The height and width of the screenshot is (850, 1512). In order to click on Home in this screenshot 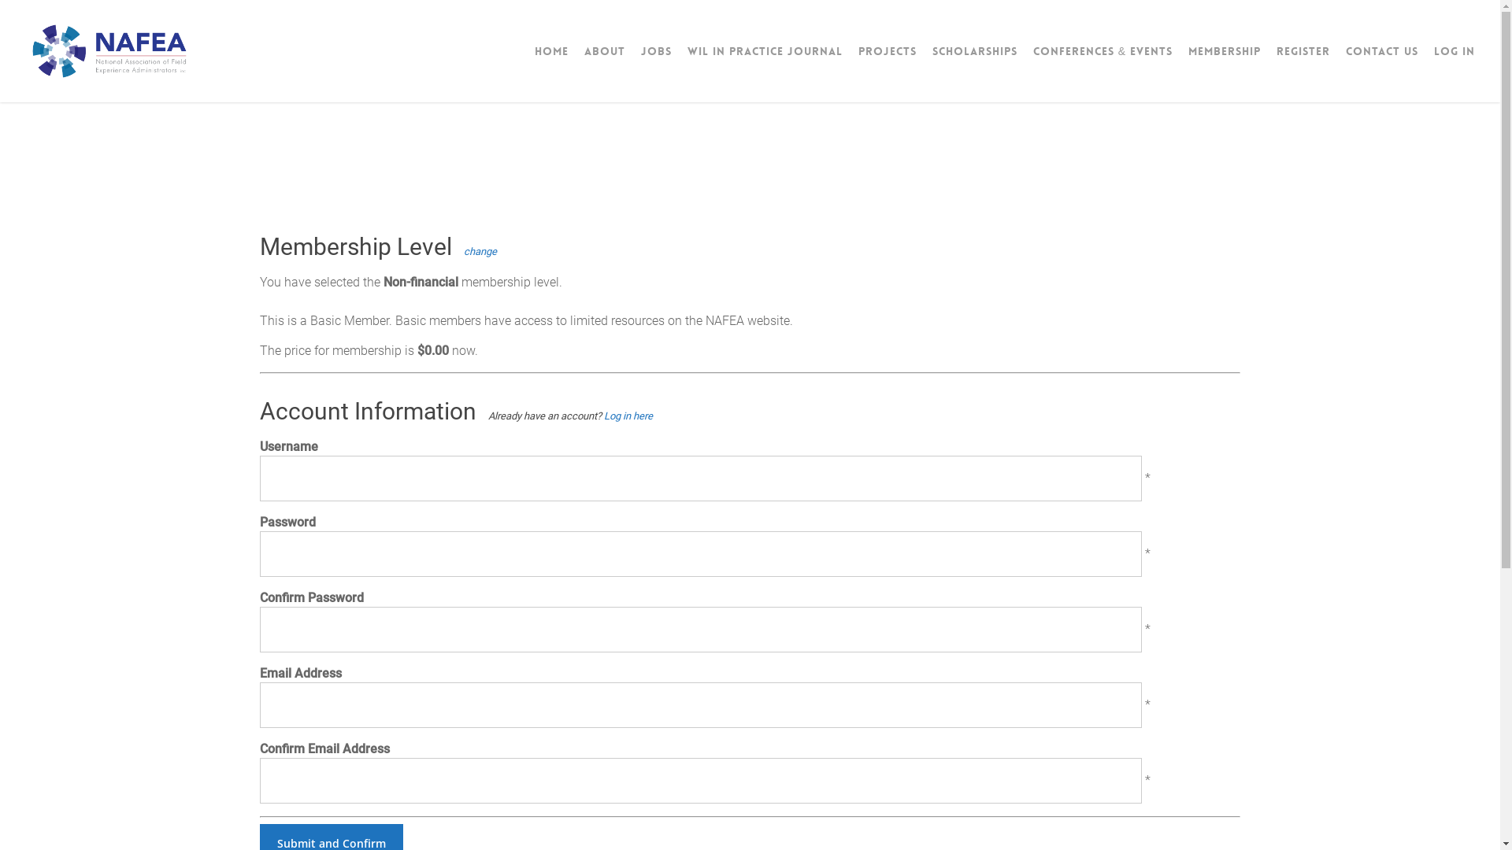, I will do `click(551, 51)`.